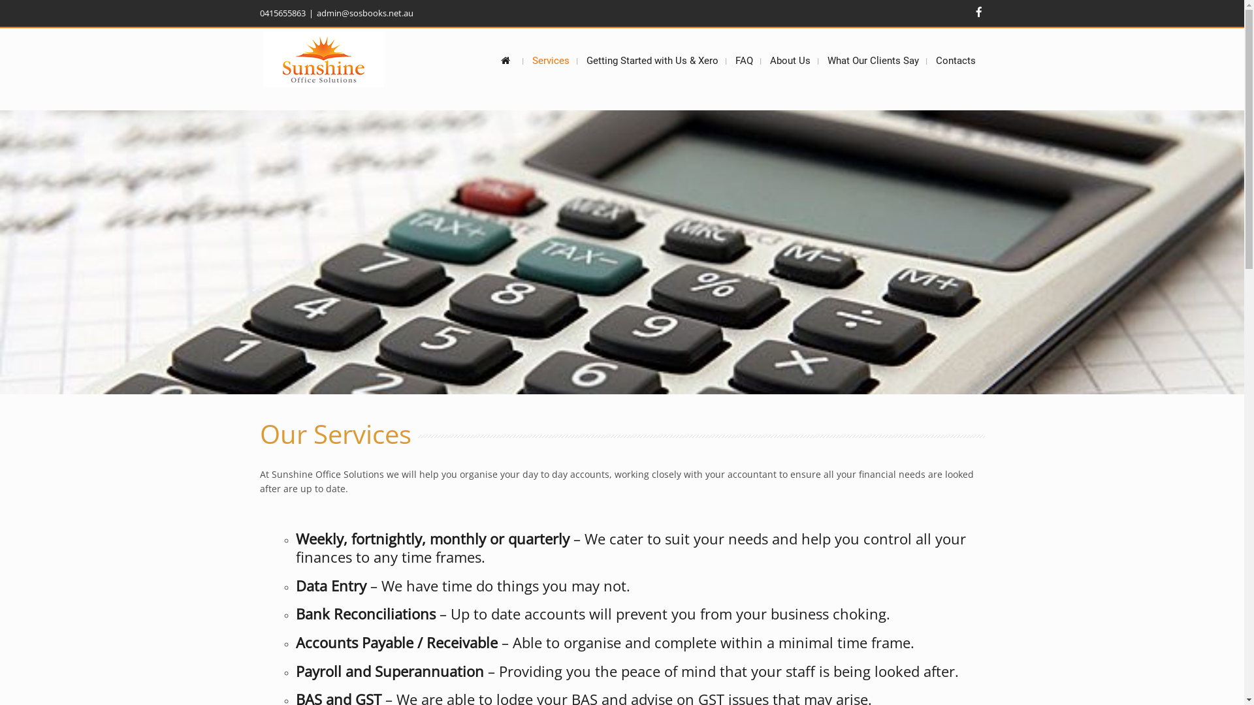 The width and height of the screenshot is (1254, 705). I want to click on Sunshine Office Solutions, so click(323, 59).